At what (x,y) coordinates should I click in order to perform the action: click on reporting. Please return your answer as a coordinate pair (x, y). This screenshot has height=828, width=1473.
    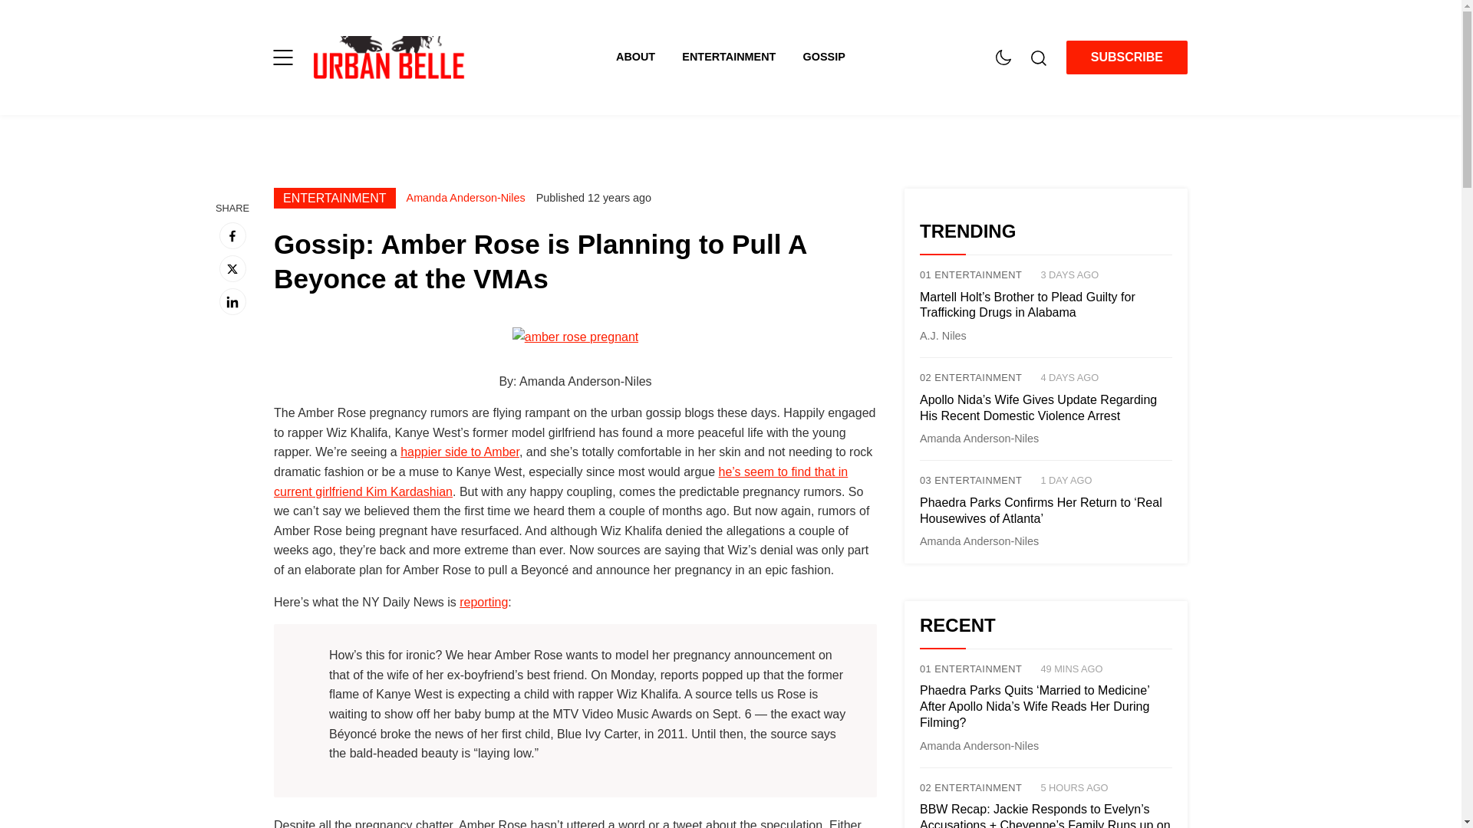
    Looking at the image, I should click on (483, 601).